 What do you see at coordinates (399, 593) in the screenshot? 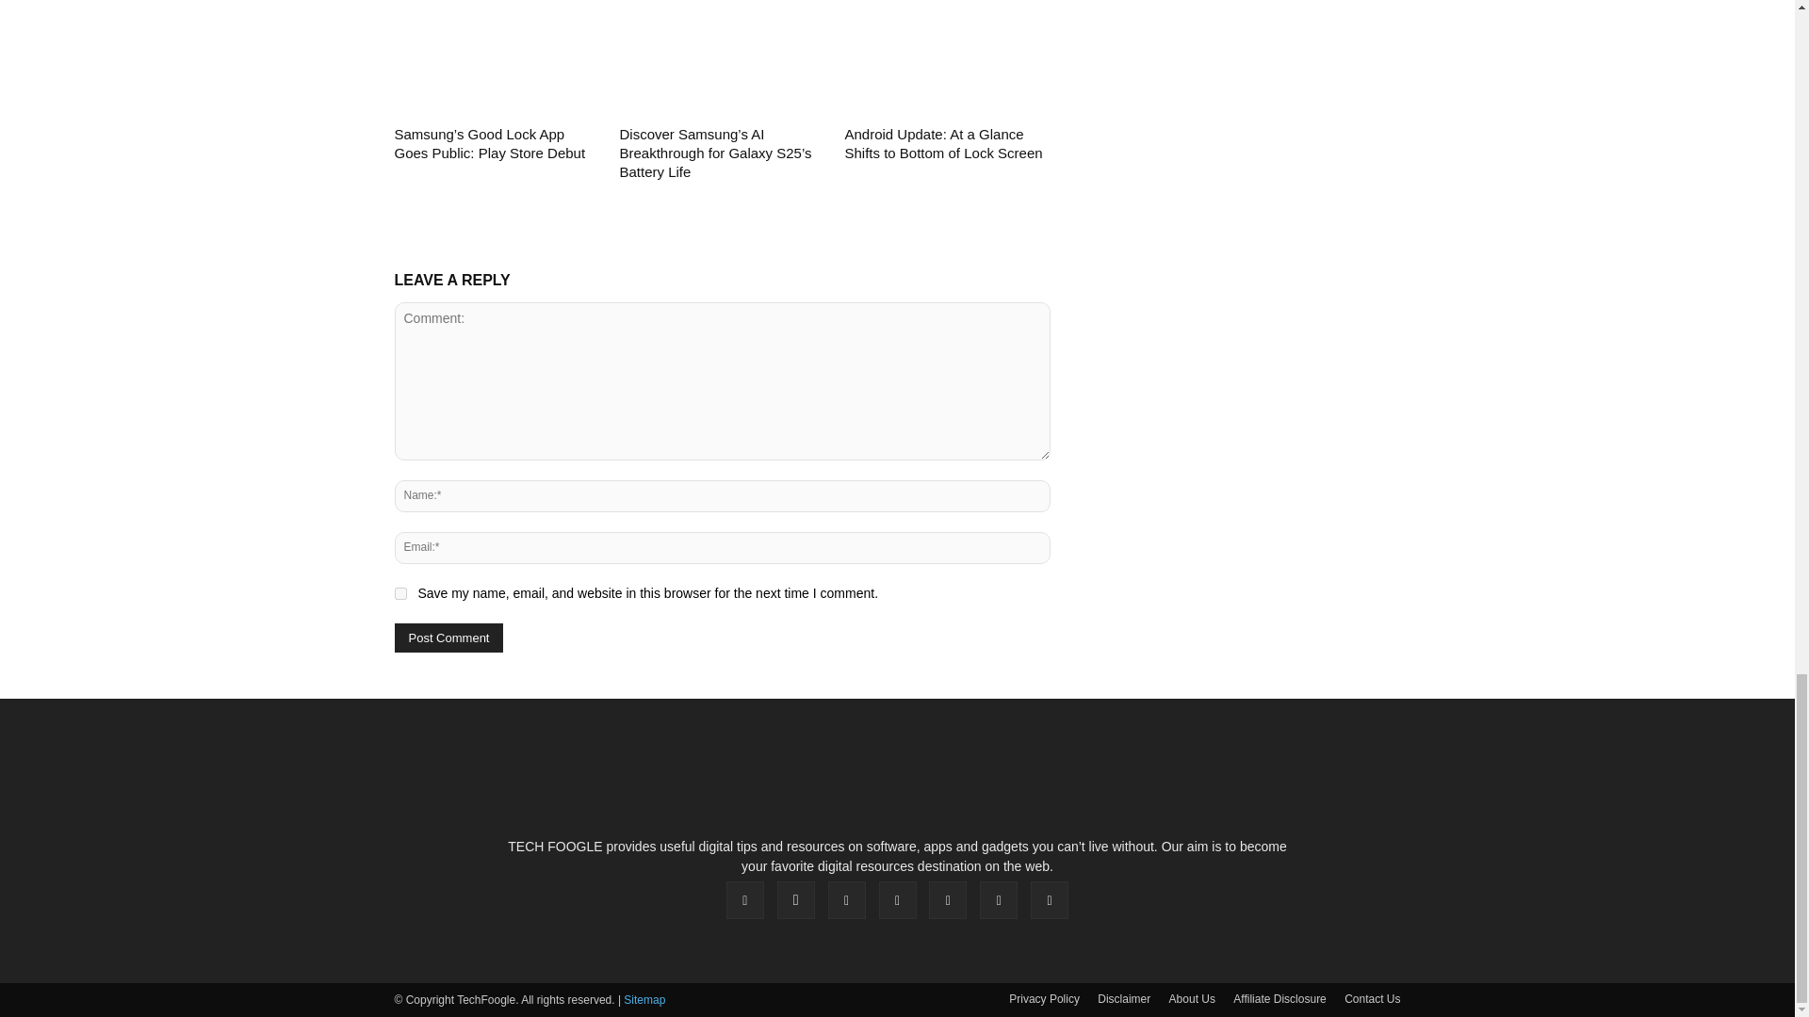
I see `yes` at bounding box center [399, 593].